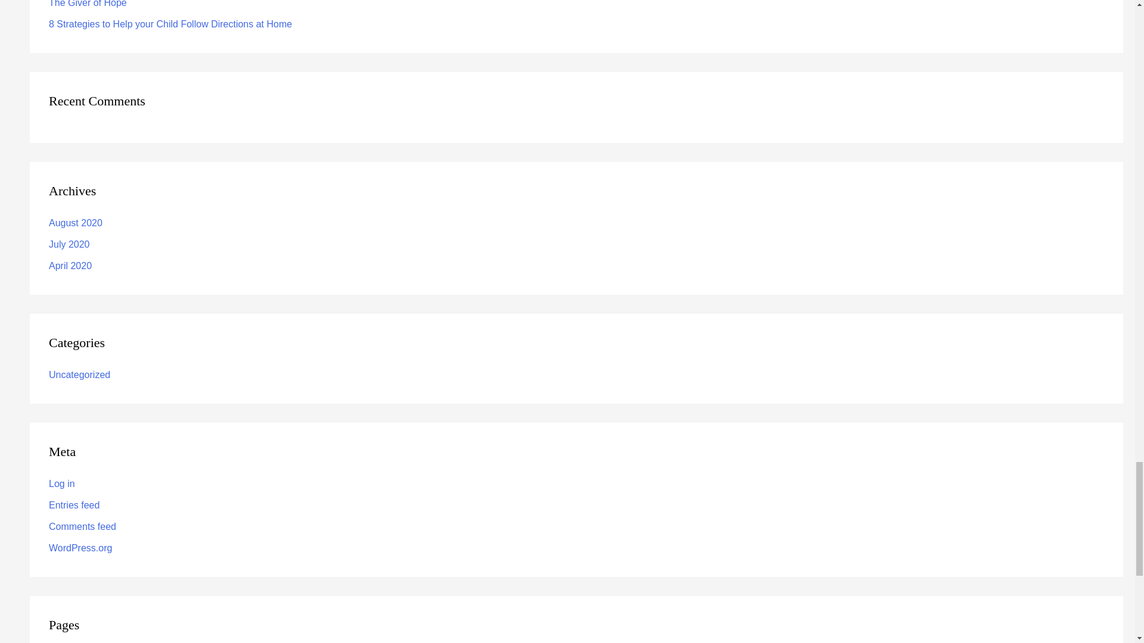 This screenshot has height=643, width=1144. I want to click on Comments feed, so click(82, 526).